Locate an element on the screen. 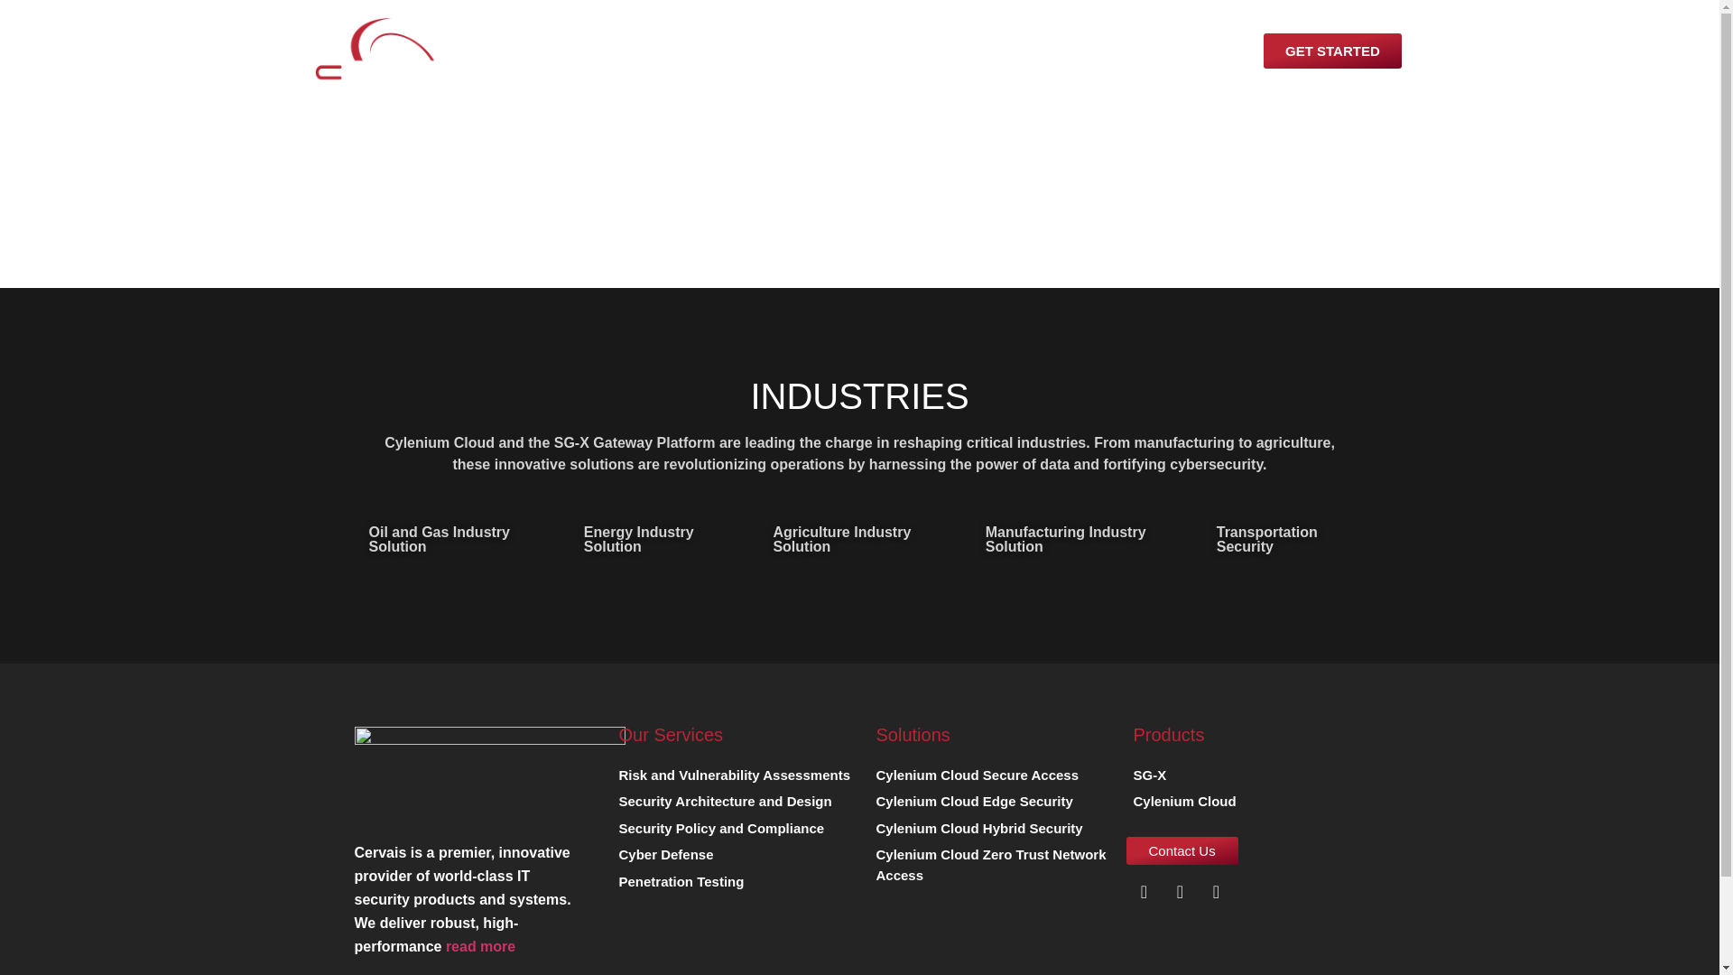 This screenshot has width=1733, height=975. Cylenium Cloud Hybrid Security is located at coordinates (975, 832).